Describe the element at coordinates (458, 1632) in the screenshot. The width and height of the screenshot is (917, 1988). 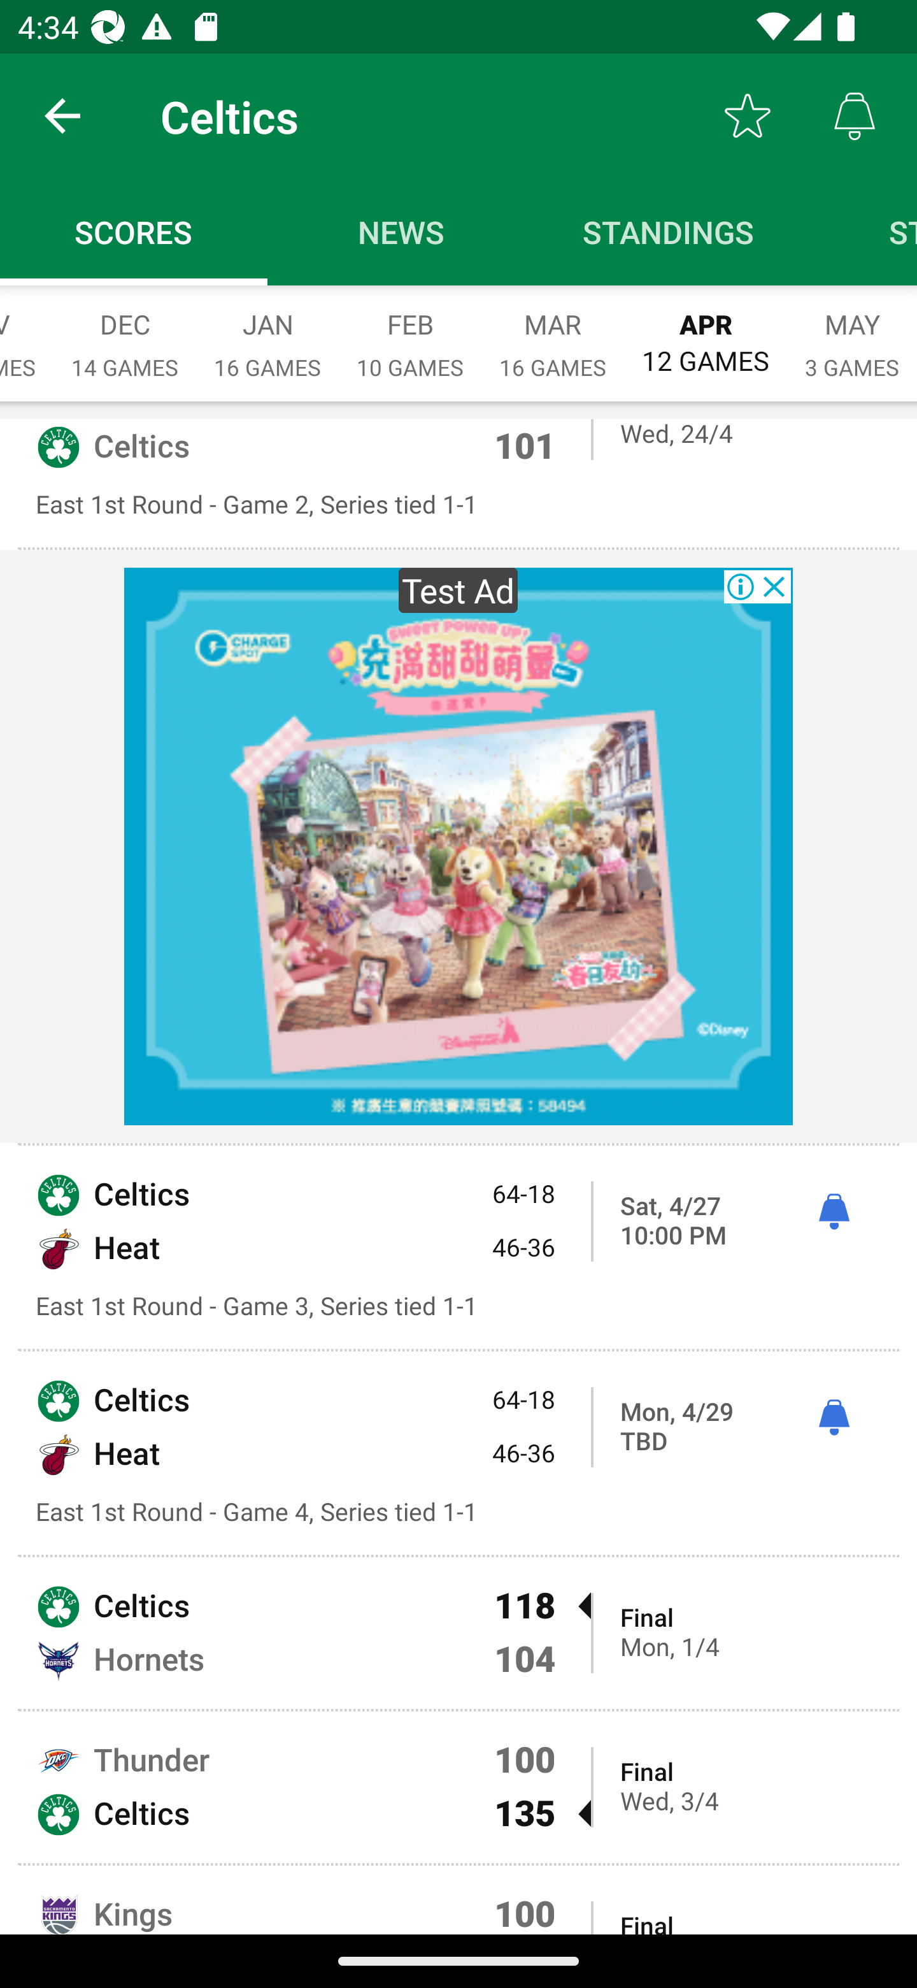
I see `Celtics 118  Hornets 104 Final Mon, 1/4` at that location.